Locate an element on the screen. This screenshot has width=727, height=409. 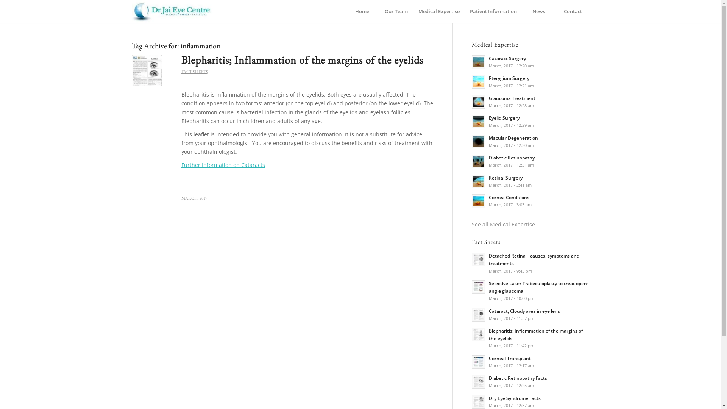
Blepharitis; Inflammation of the margins of the eyelids is located at coordinates (302, 60).